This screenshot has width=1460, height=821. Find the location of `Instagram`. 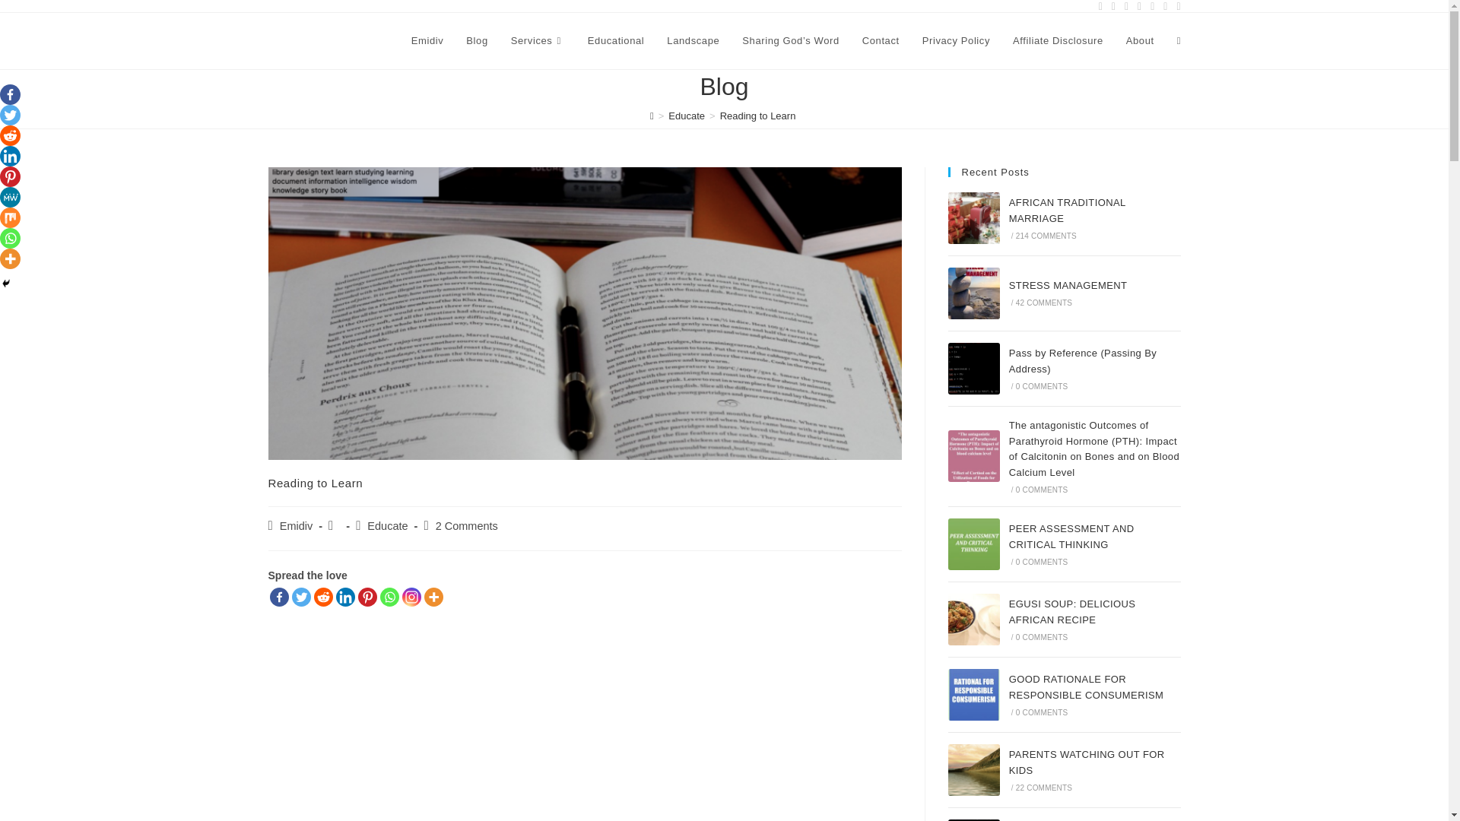

Instagram is located at coordinates (411, 598).